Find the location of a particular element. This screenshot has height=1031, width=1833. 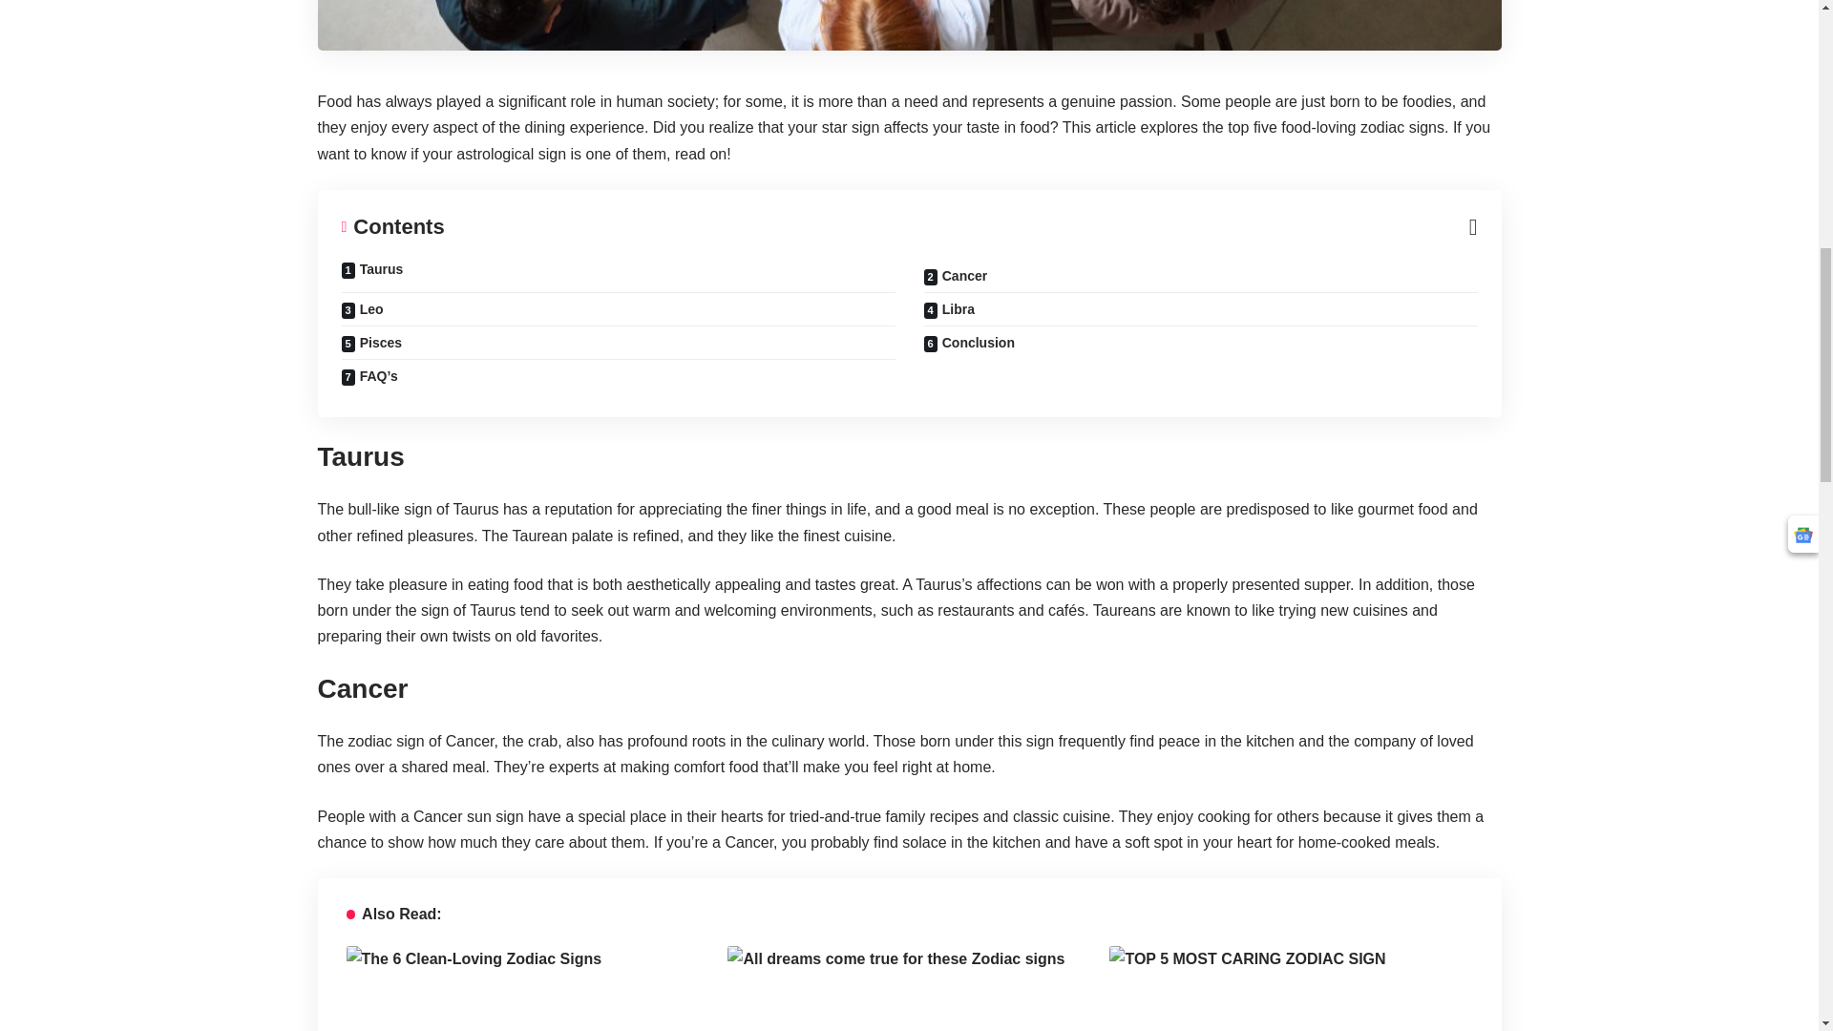

Taurus is located at coordinates (617, 276).